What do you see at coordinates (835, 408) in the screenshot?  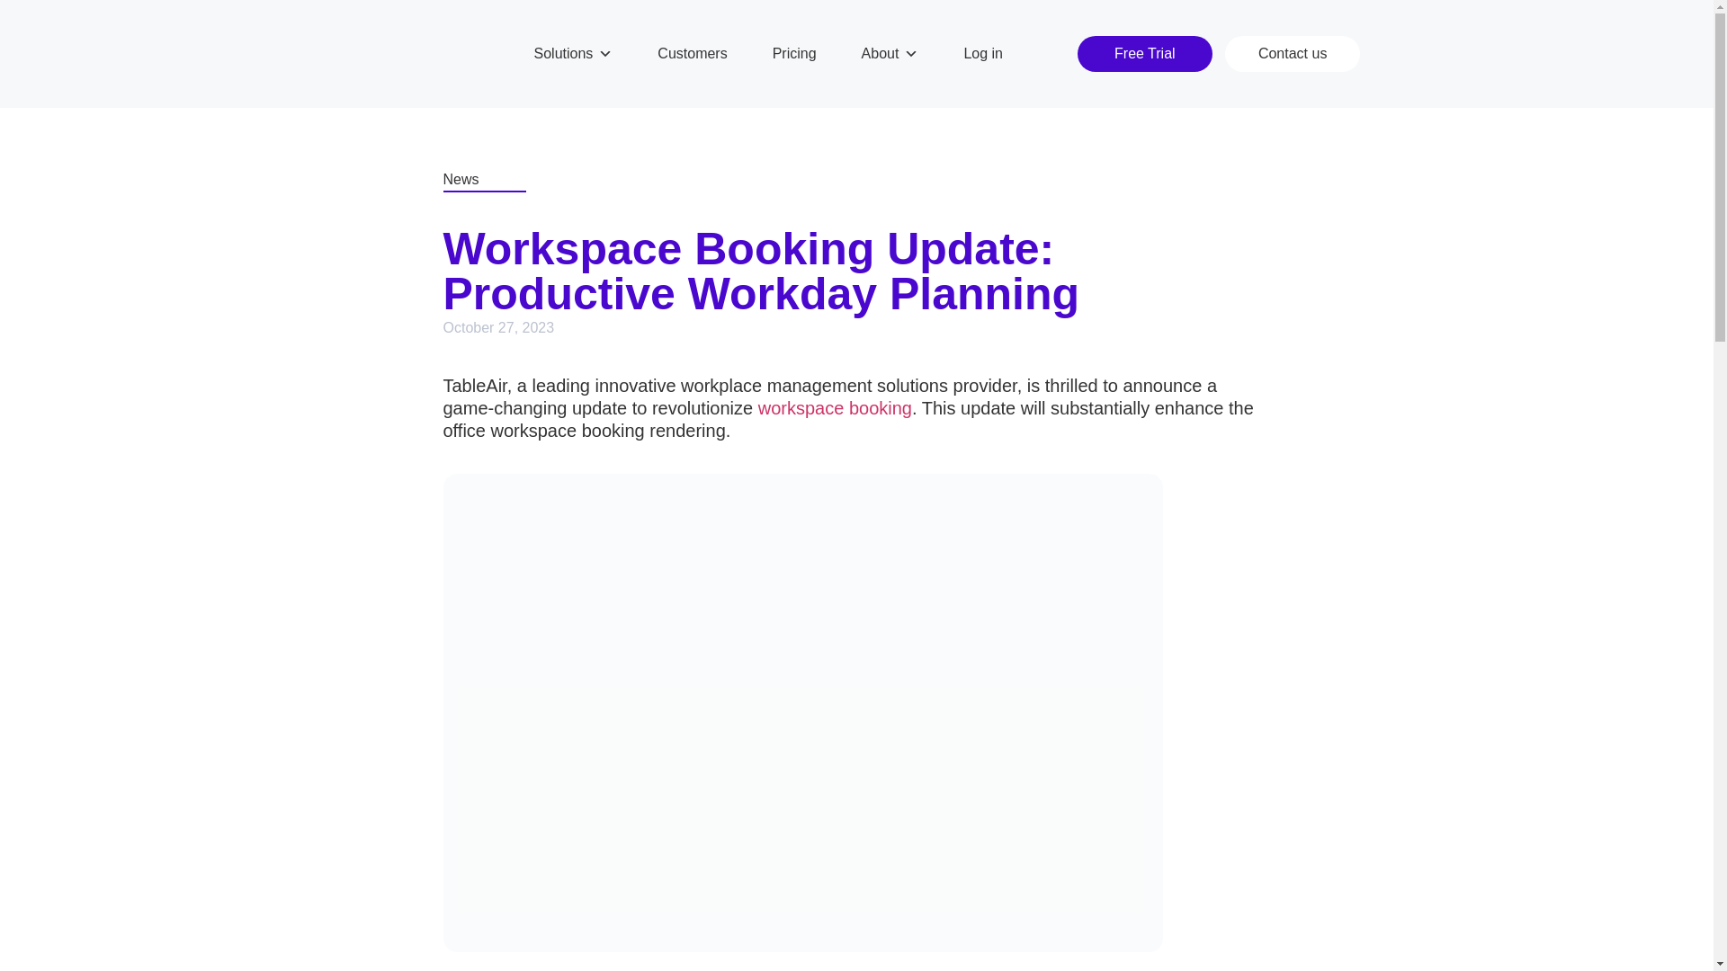 I see `workspace booking` at bounding box center [835, 408].